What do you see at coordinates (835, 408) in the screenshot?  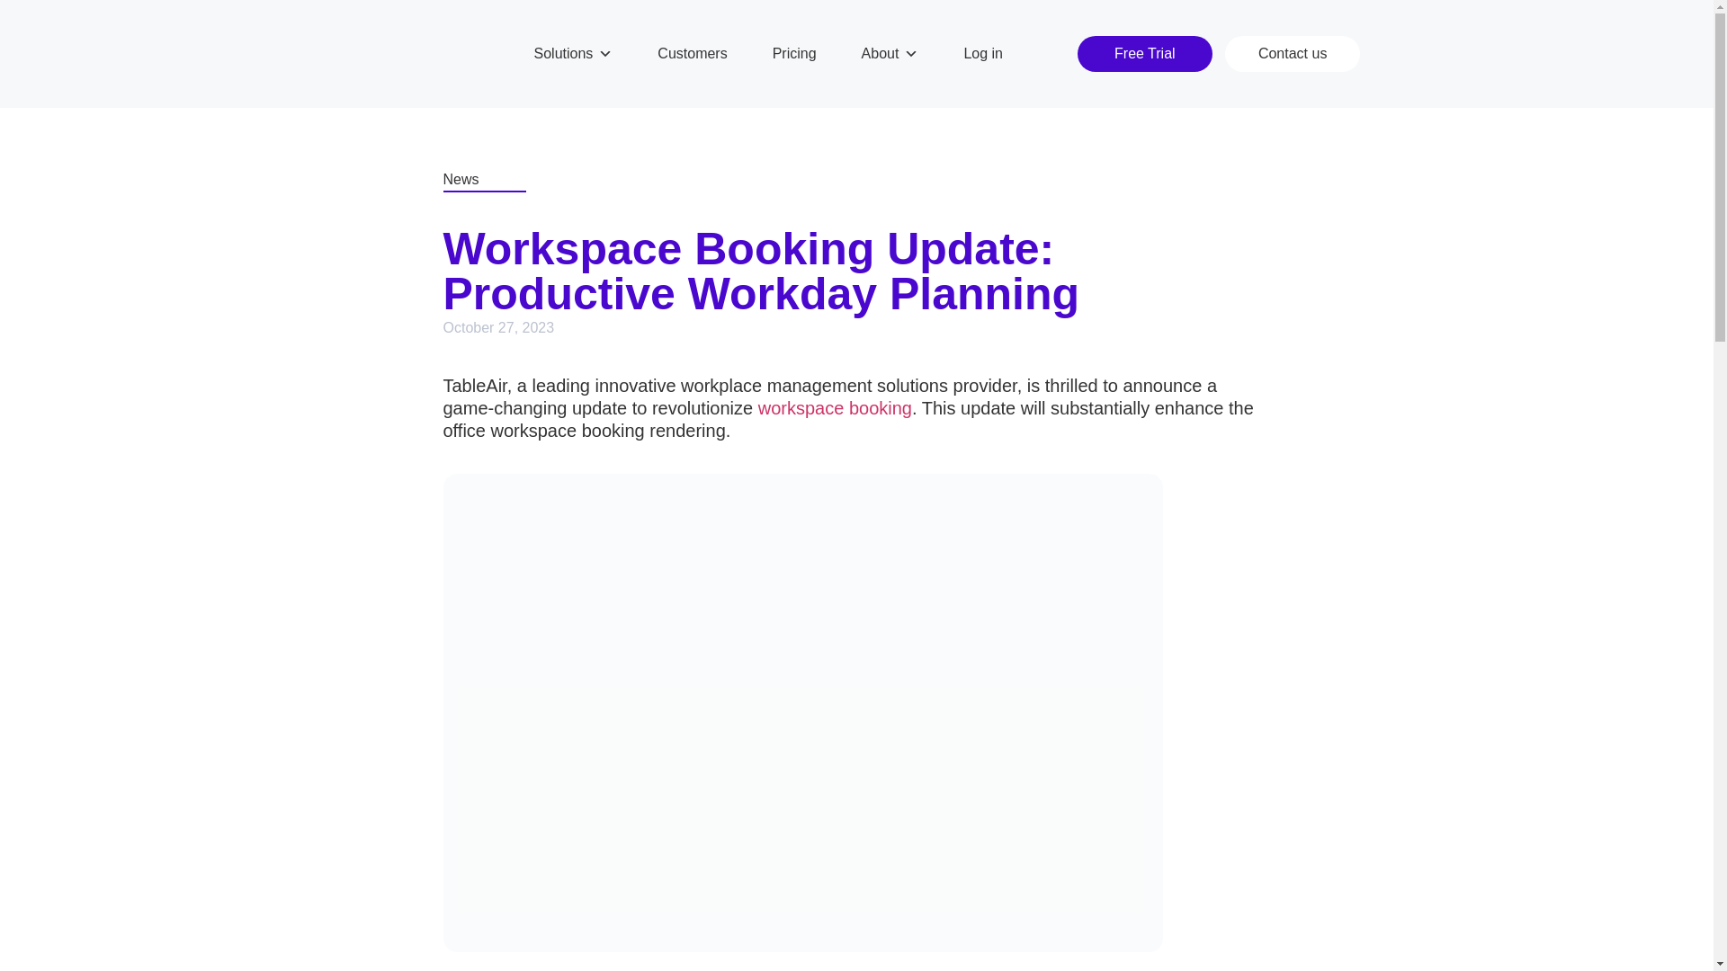 I see `workspace booking` at bounding box center [835, 408].